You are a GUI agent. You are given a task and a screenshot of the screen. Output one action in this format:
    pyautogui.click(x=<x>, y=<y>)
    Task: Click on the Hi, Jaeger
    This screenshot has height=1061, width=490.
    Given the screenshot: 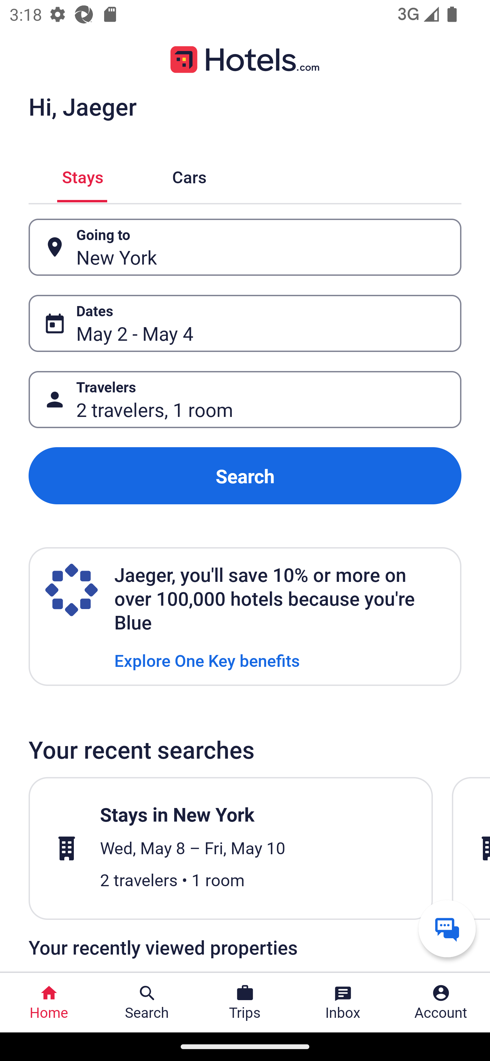 What is the action you would take?
    pyautogui.click(x=82, y=106)
    